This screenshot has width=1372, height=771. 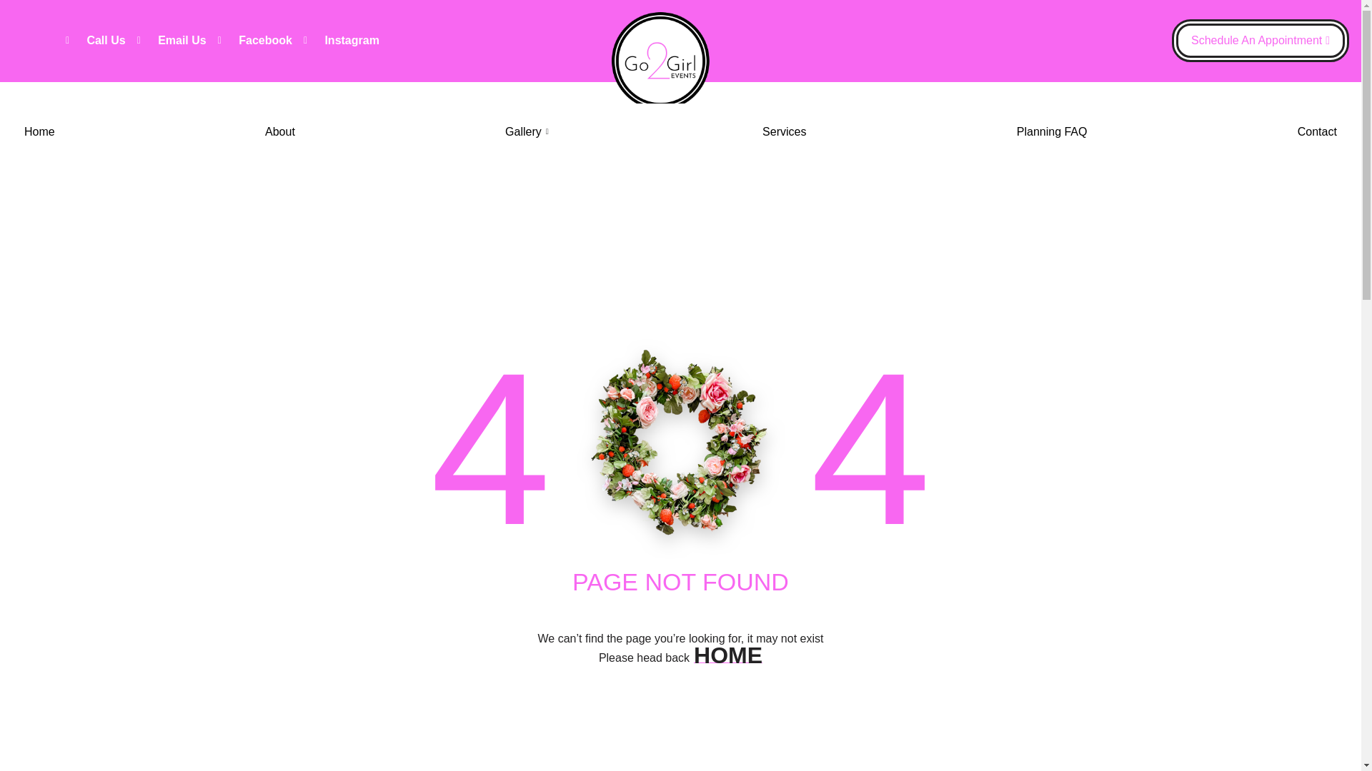 What do you see at coordinates (254, 41) in the screenshot?
I see `Facebook` at bounding box center [254, 41].